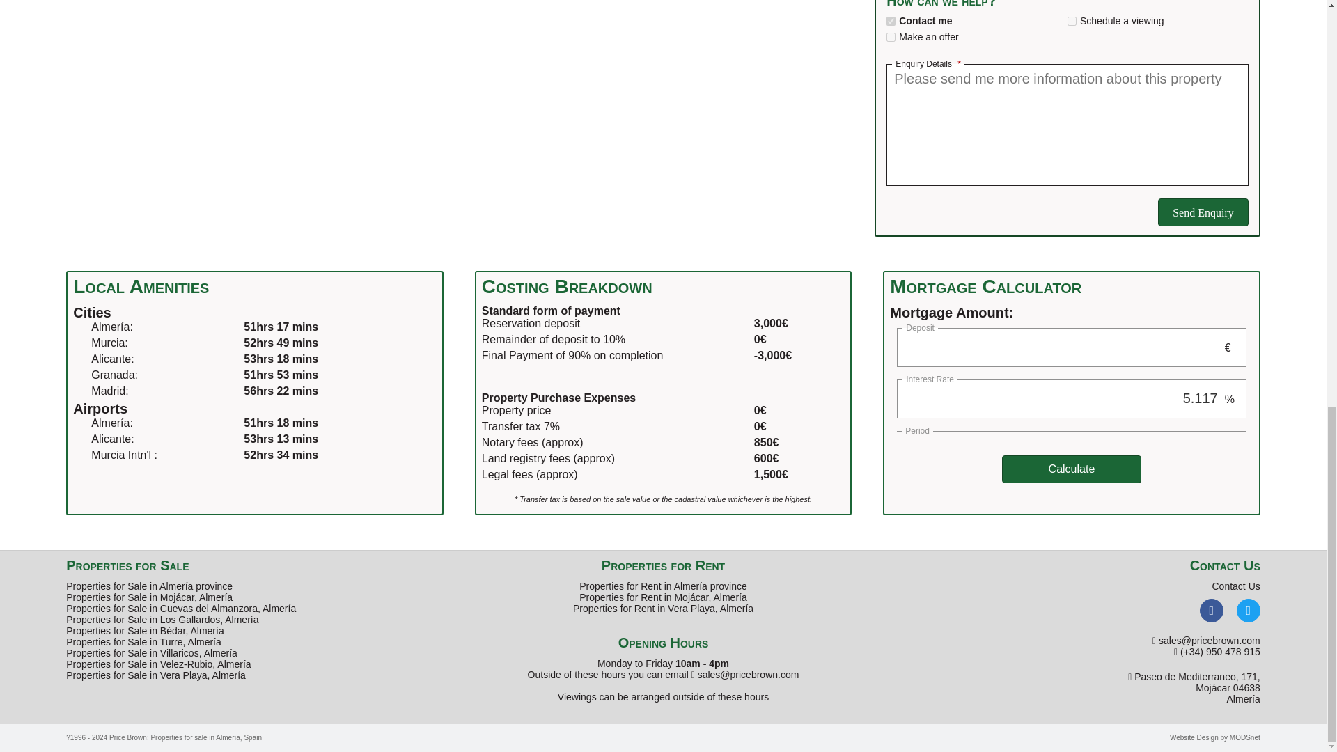  Describe the element at coordinates (891, 36) in the screenshot. I see `1` at that location.